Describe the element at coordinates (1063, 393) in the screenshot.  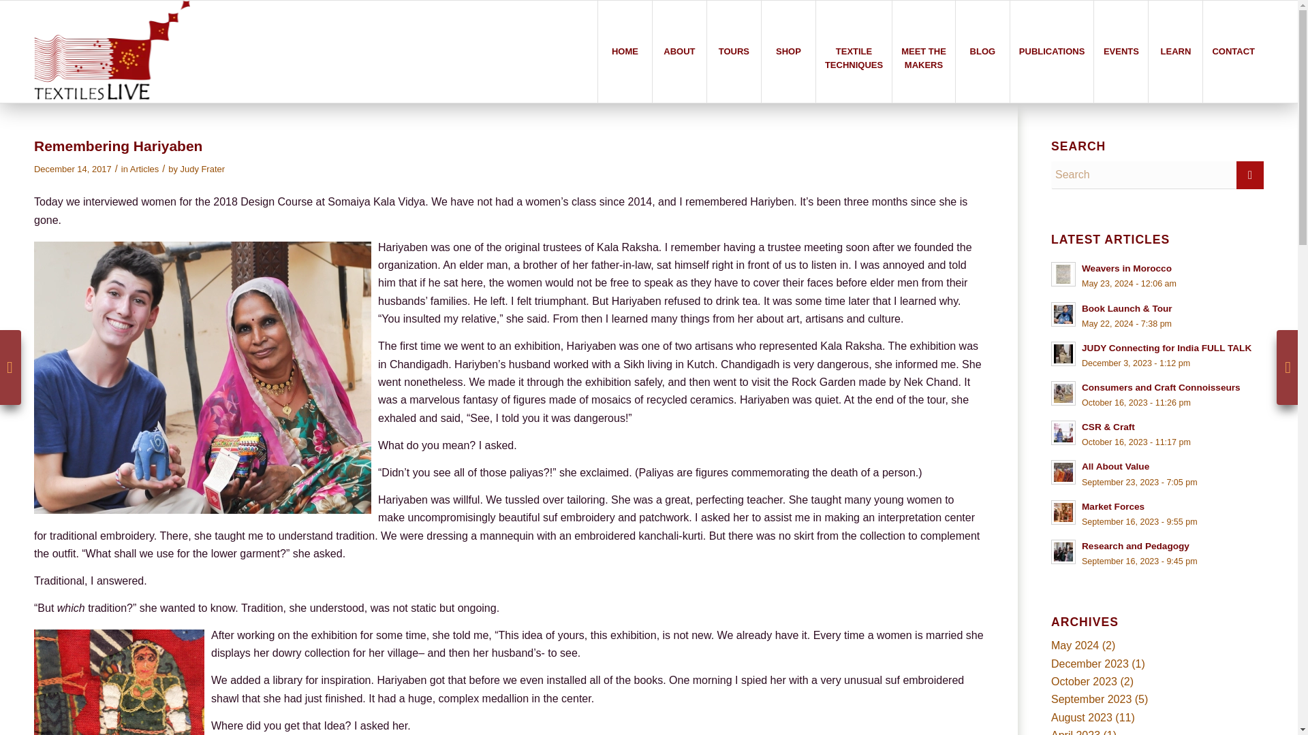
I see `Read: Consumers and Craft Connoisseurs` at that location.